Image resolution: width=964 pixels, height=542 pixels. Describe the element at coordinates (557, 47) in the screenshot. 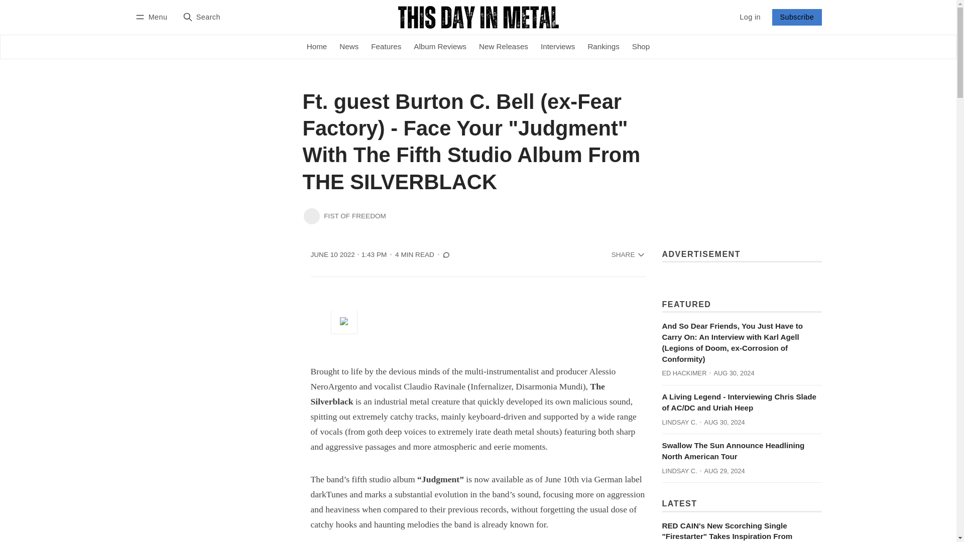

I see `Interviews` at that location.